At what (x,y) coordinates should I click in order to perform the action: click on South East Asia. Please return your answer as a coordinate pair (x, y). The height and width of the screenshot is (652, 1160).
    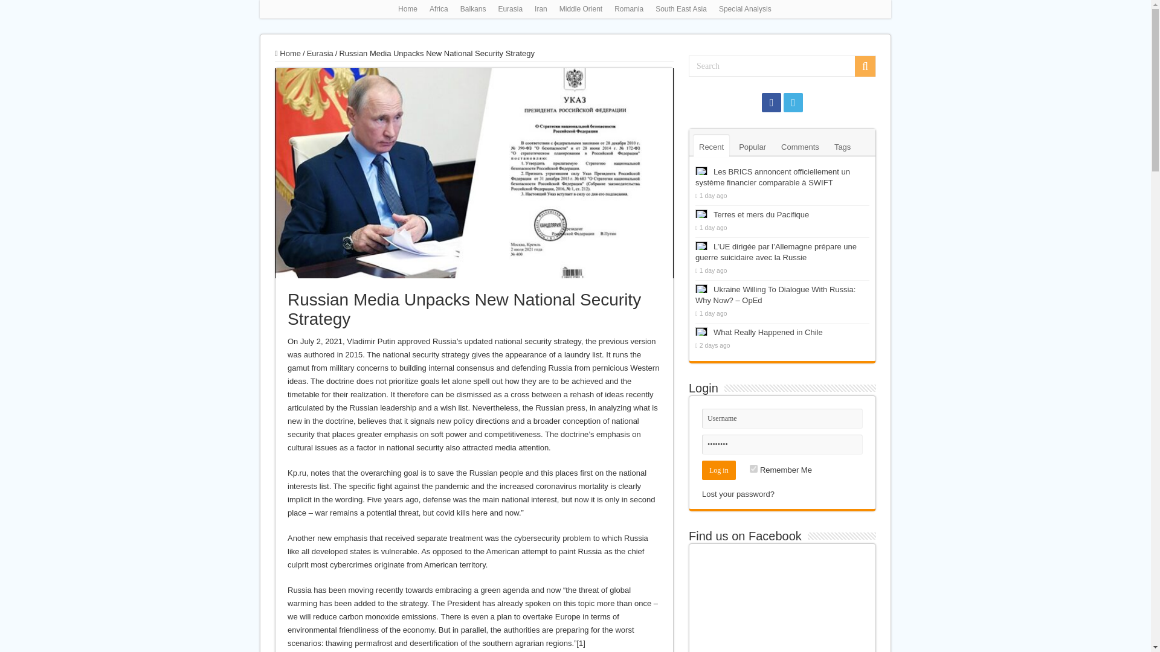
    Looking at the image, I should click on (681, 9).